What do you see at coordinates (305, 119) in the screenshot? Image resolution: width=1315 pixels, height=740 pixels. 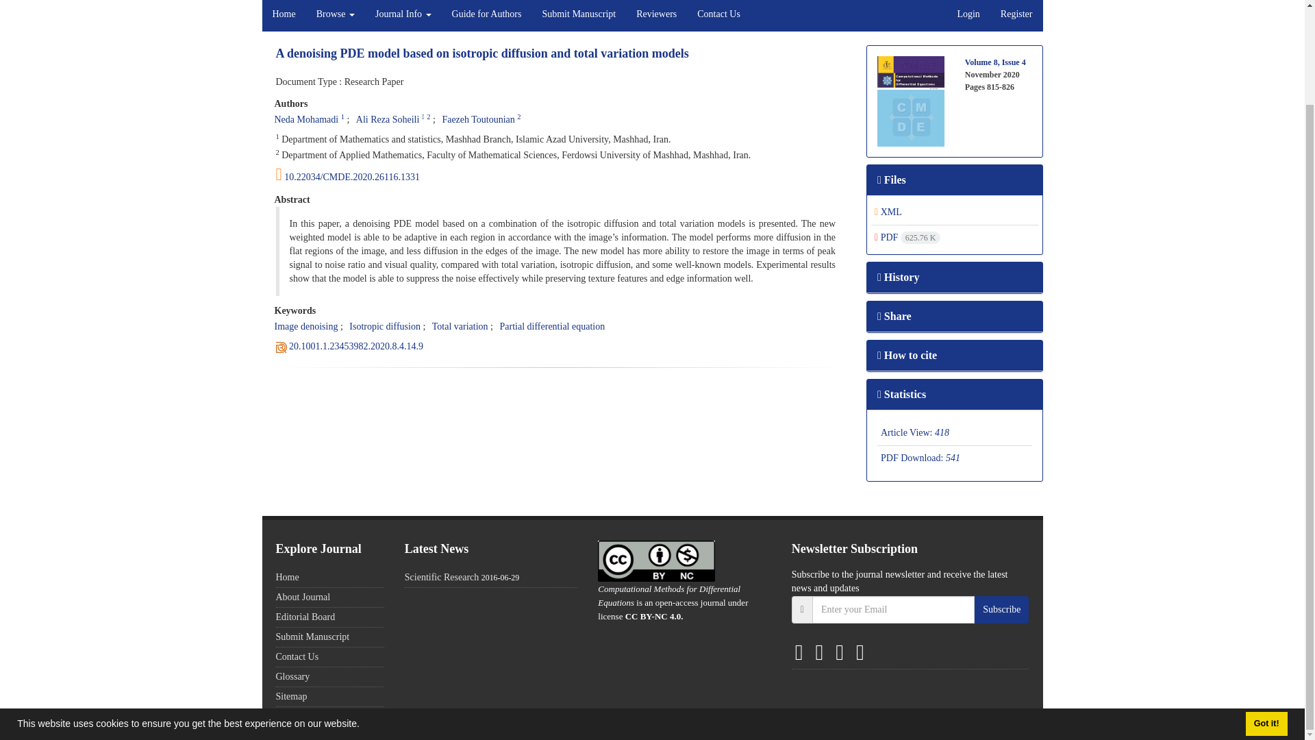 I see `Neda Mohamadi` at bounding box center [305, 119].